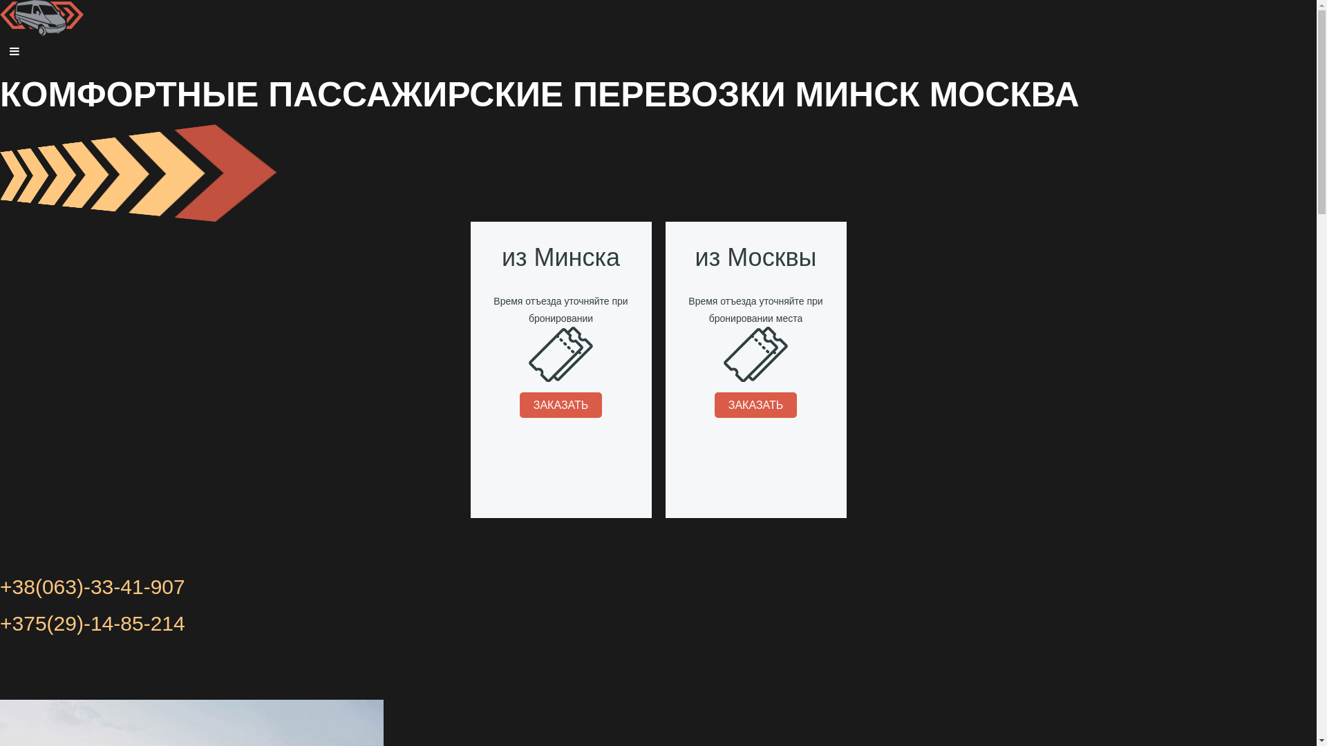  What do you see at coordinates (93, 587) in the screenshot?
I see `+38(063)-33-41-907` at bounding box center [93, 587].